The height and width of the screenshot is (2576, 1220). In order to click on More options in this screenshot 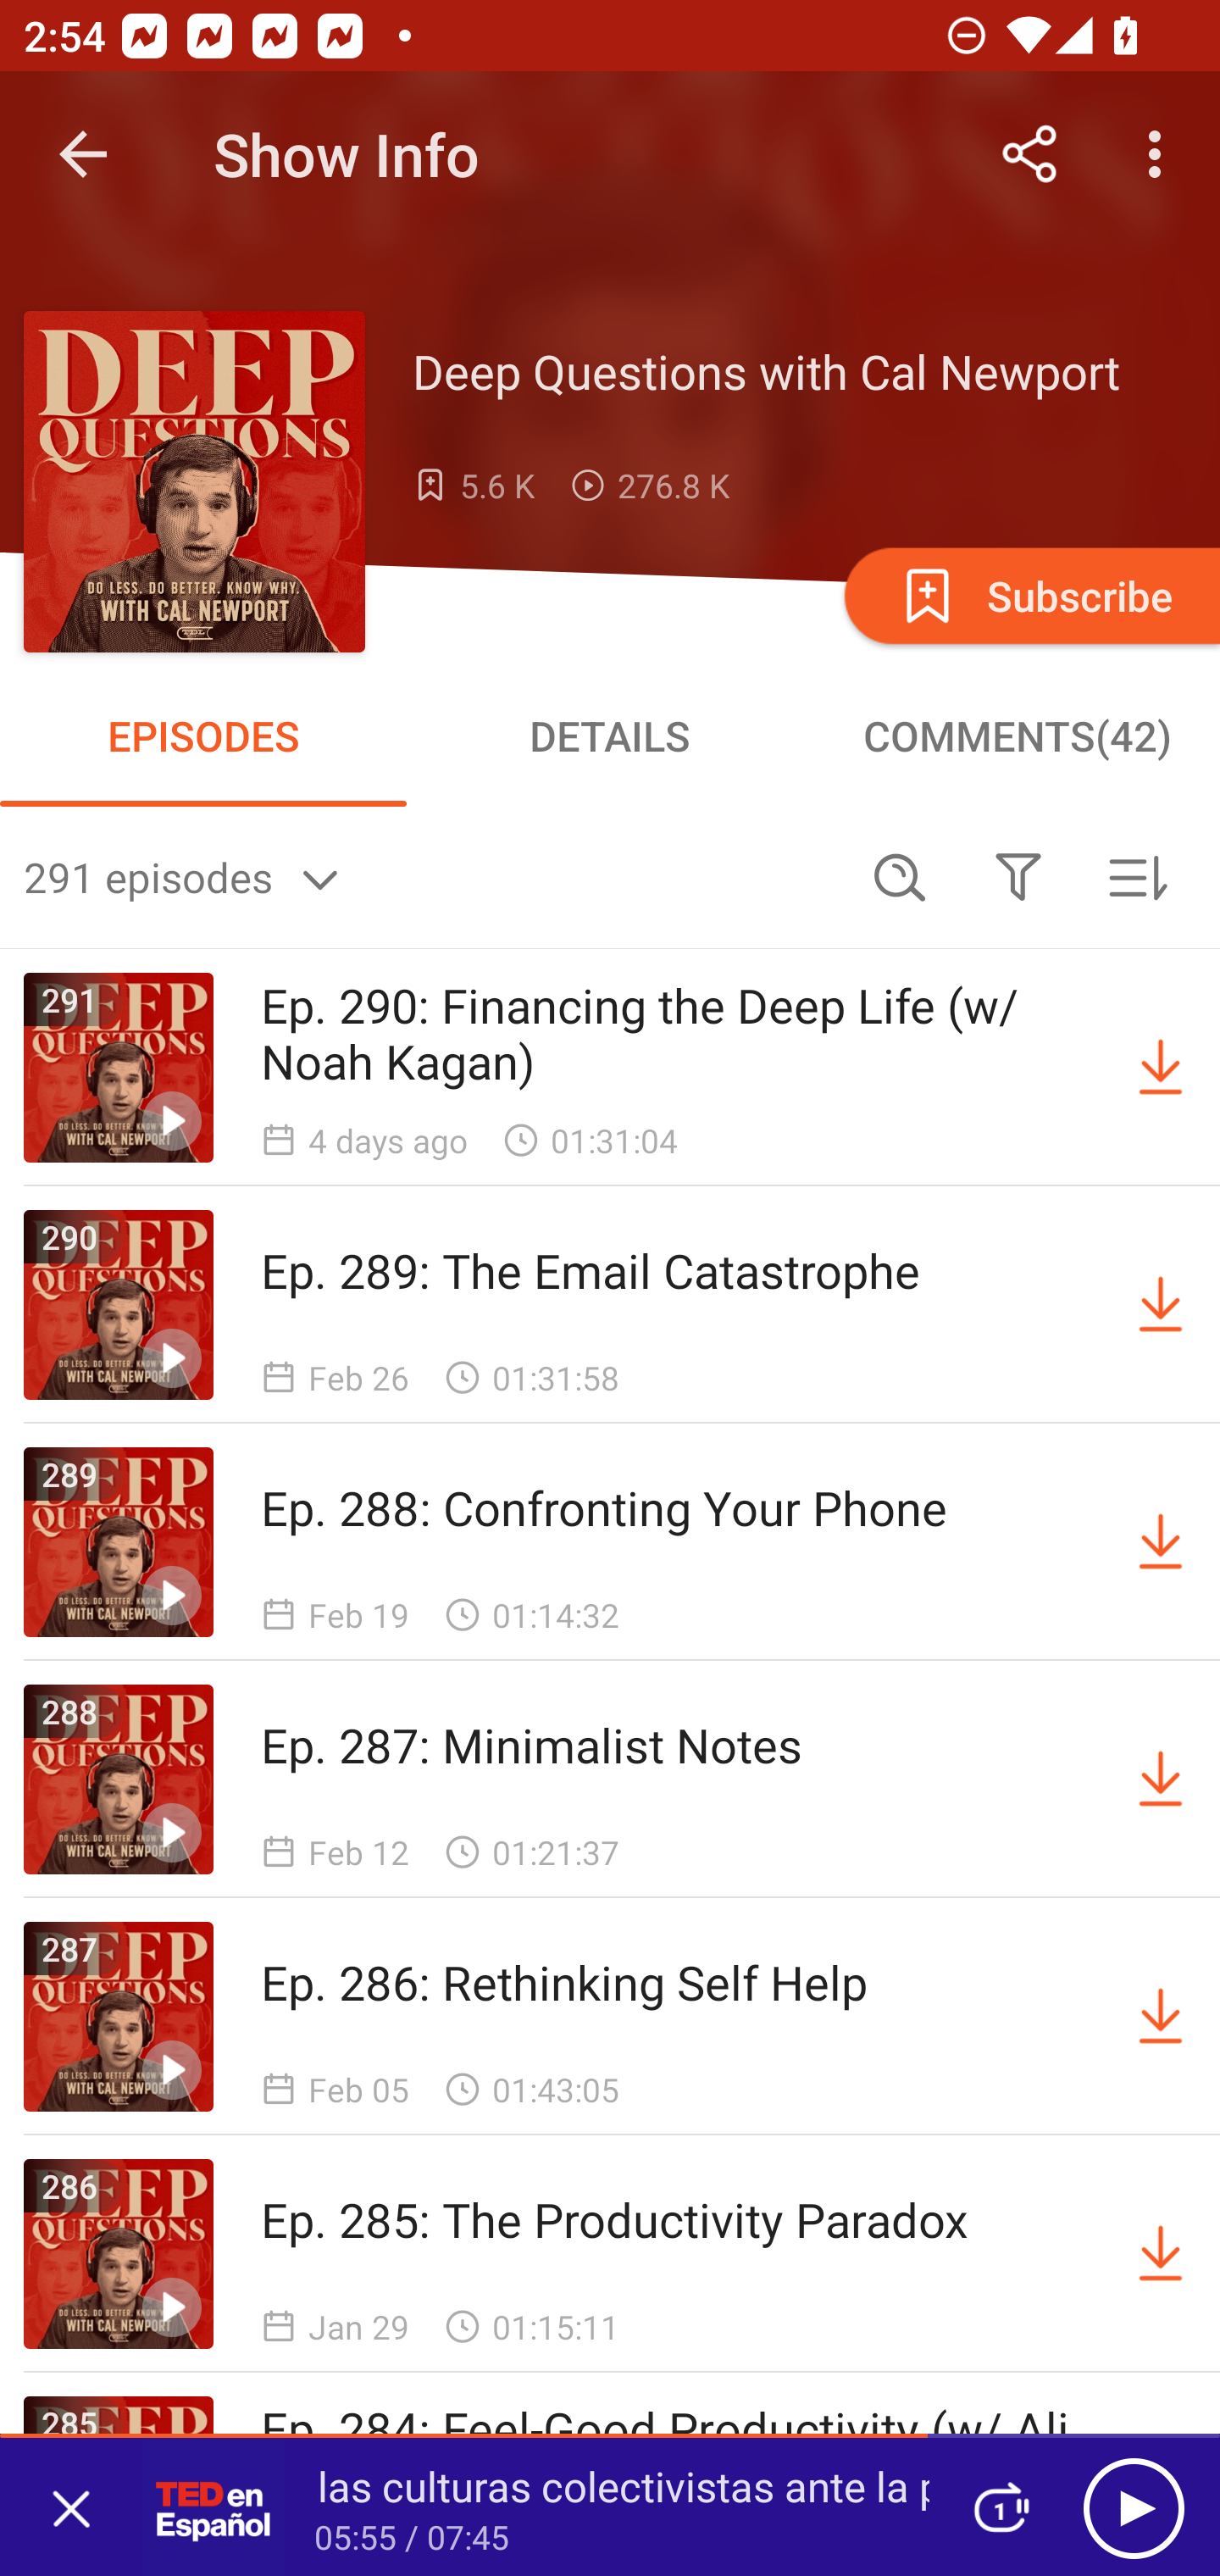, I will do `click(1161, 154)`.